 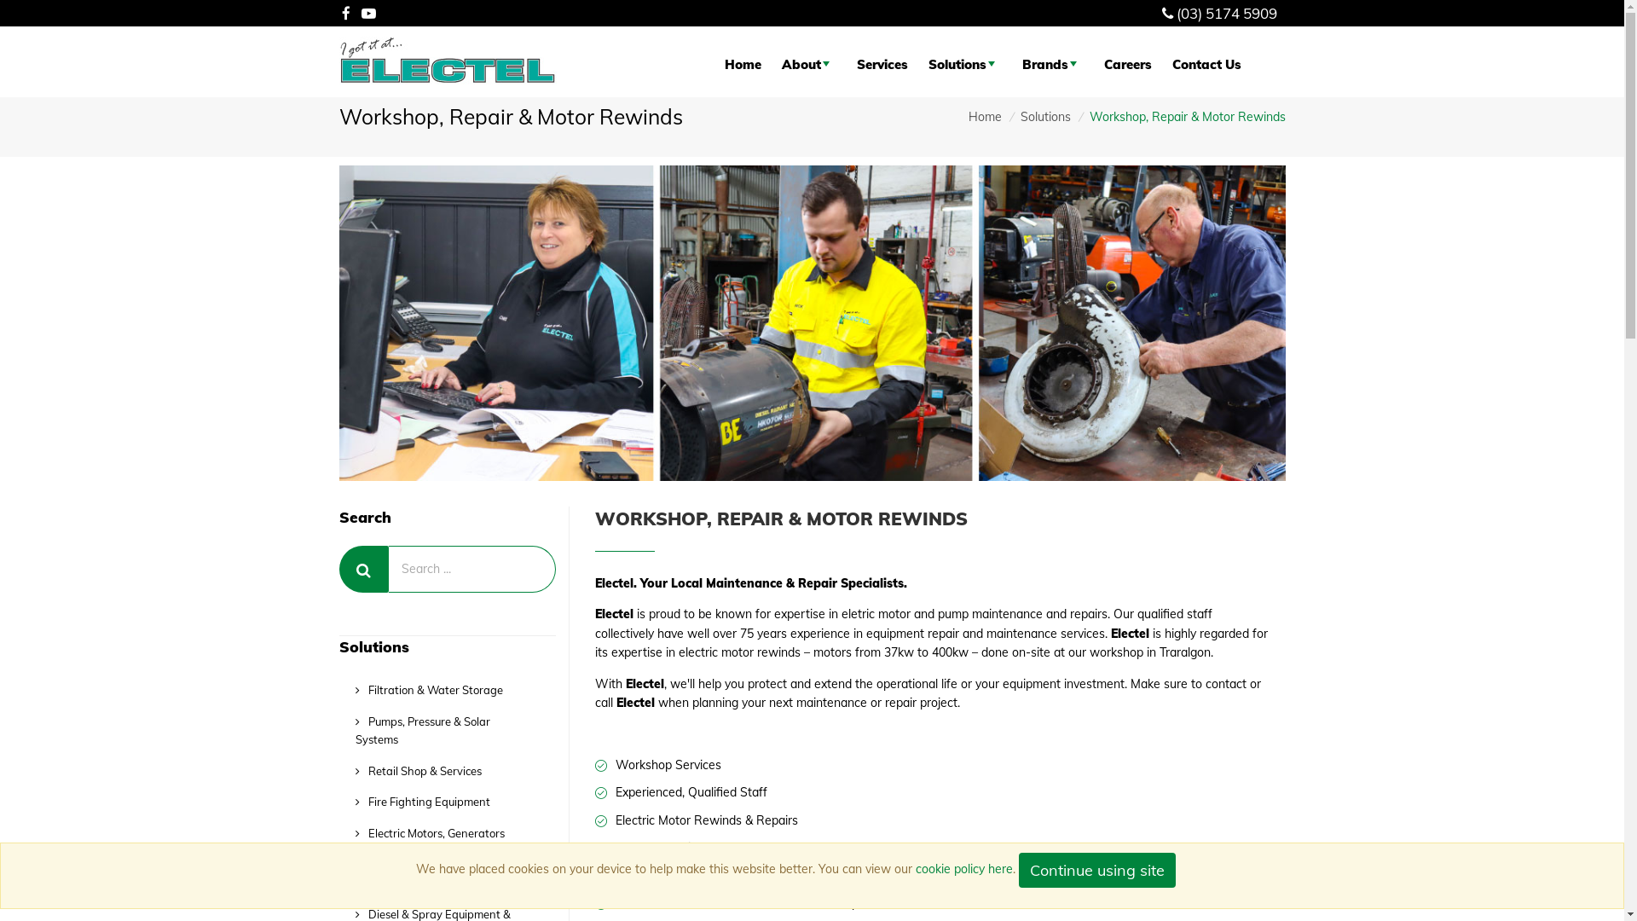 I want to click on Home, so click(x=743, y=65).